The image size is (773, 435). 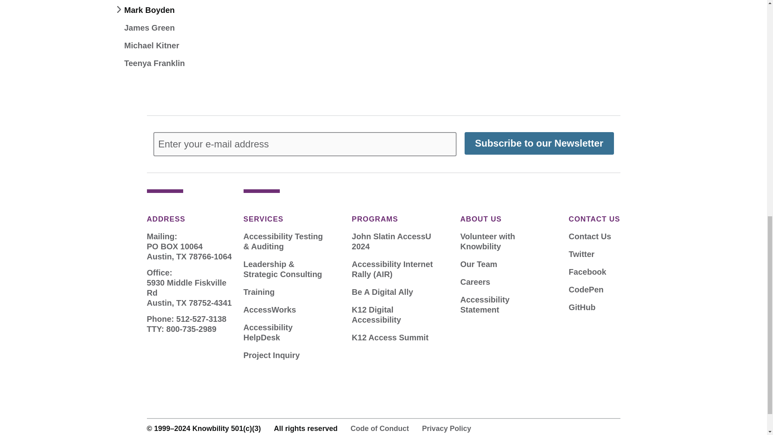 What do you see at coordinates (154, 63) in the screenshot?
I see `Teenya Franklin` at bounding box center [154, 63].